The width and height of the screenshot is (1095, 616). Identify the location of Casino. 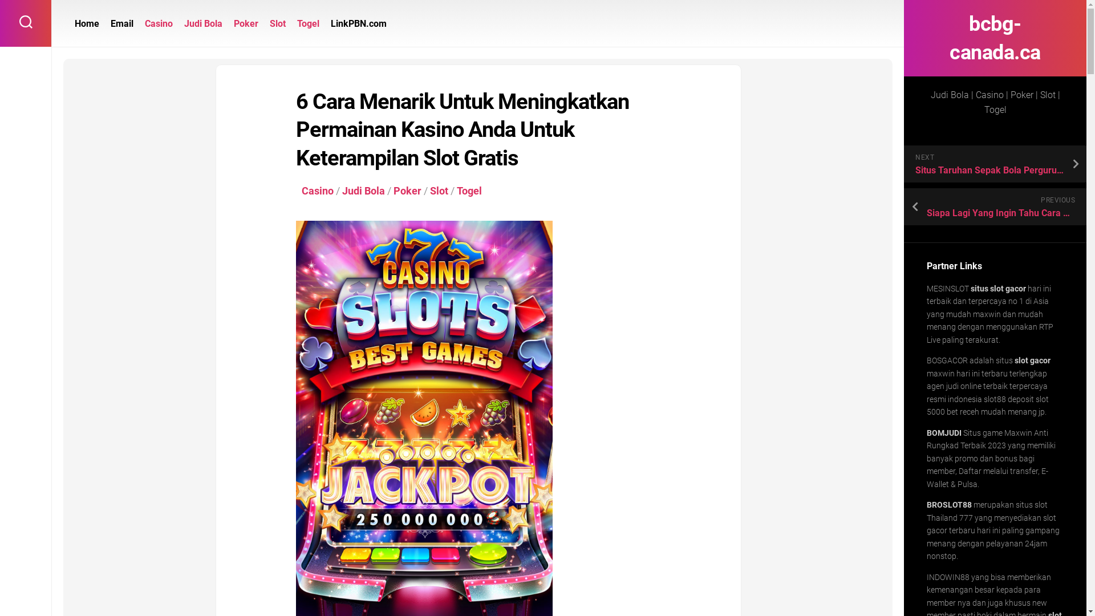
(318, 191).